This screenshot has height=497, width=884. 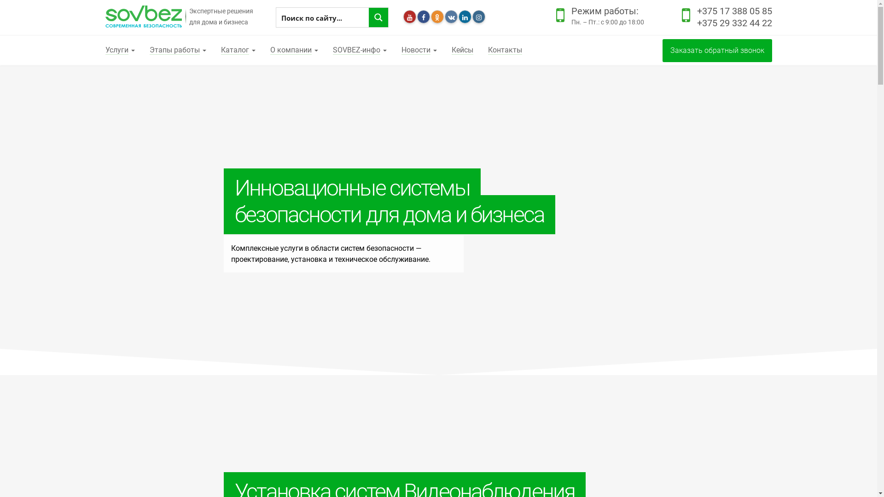 What do you see at coordinates (735, 23) in the screenshot?
I see `+375 29 332 44 22` at bounding box center [735, 23].